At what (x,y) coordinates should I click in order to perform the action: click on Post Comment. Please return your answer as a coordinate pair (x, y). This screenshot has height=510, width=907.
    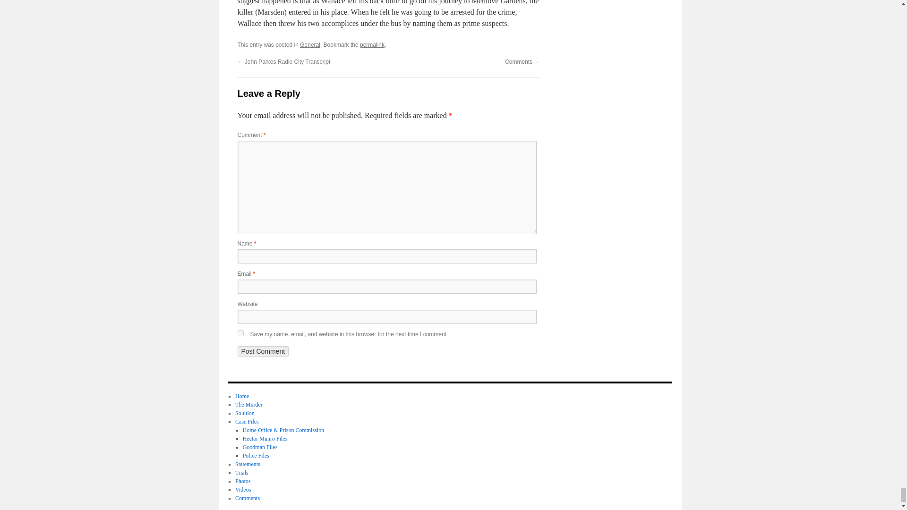
    Looking at the image, I should click on (263, 351).